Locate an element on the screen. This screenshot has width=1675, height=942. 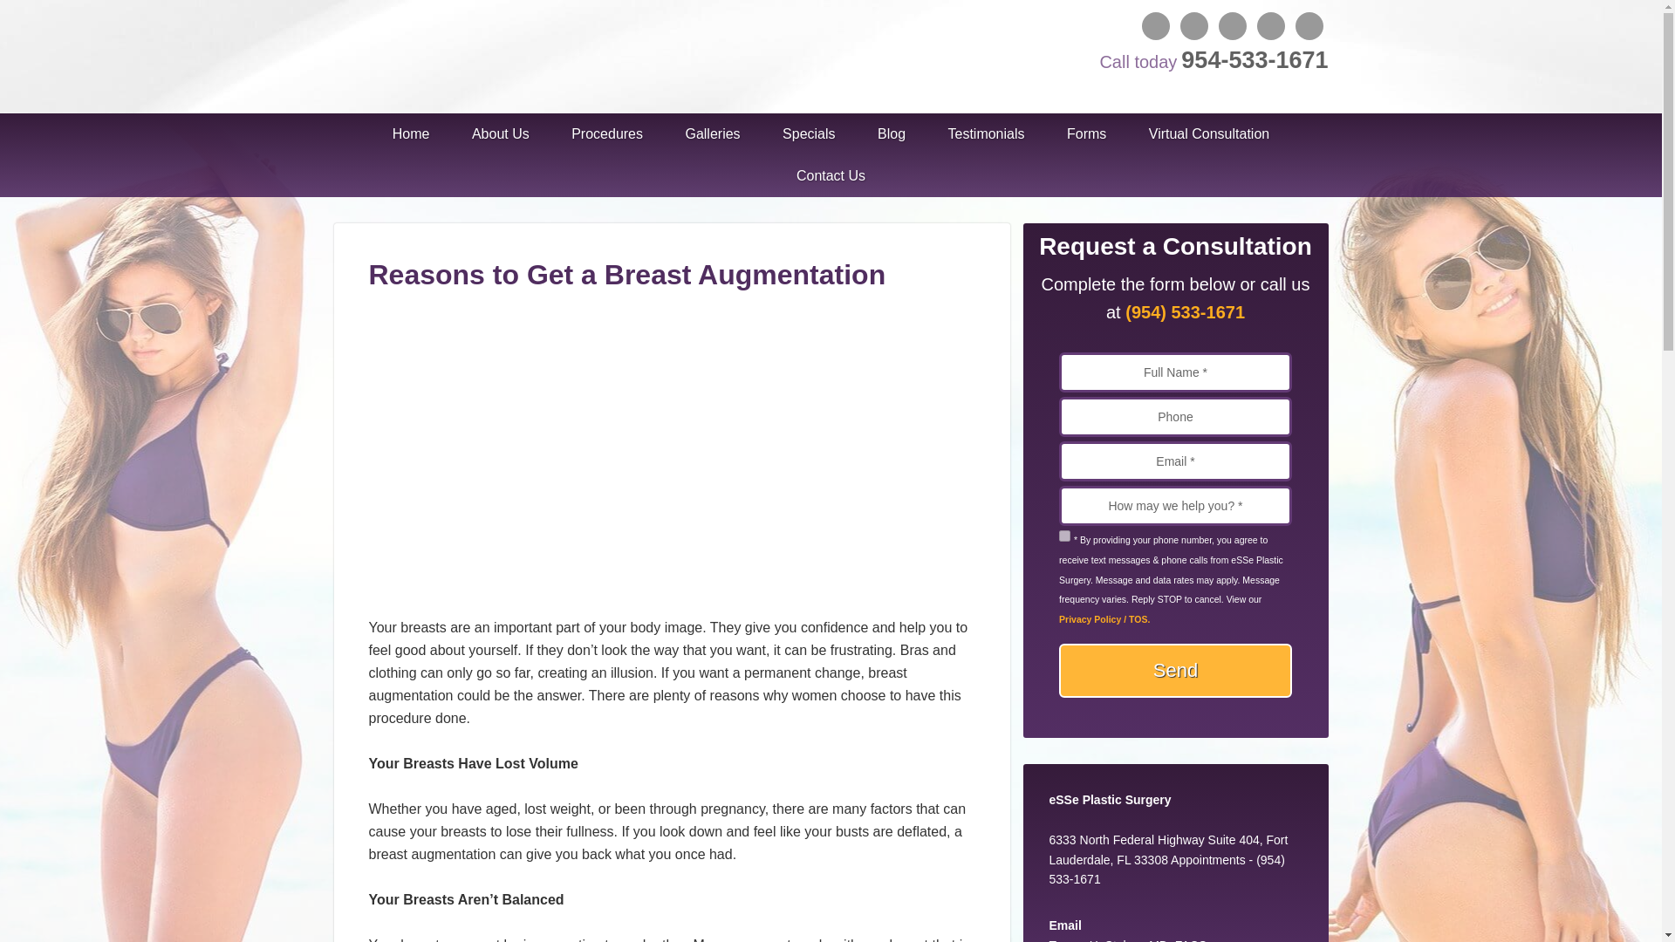
1 is located at coordinates (1064, 536).